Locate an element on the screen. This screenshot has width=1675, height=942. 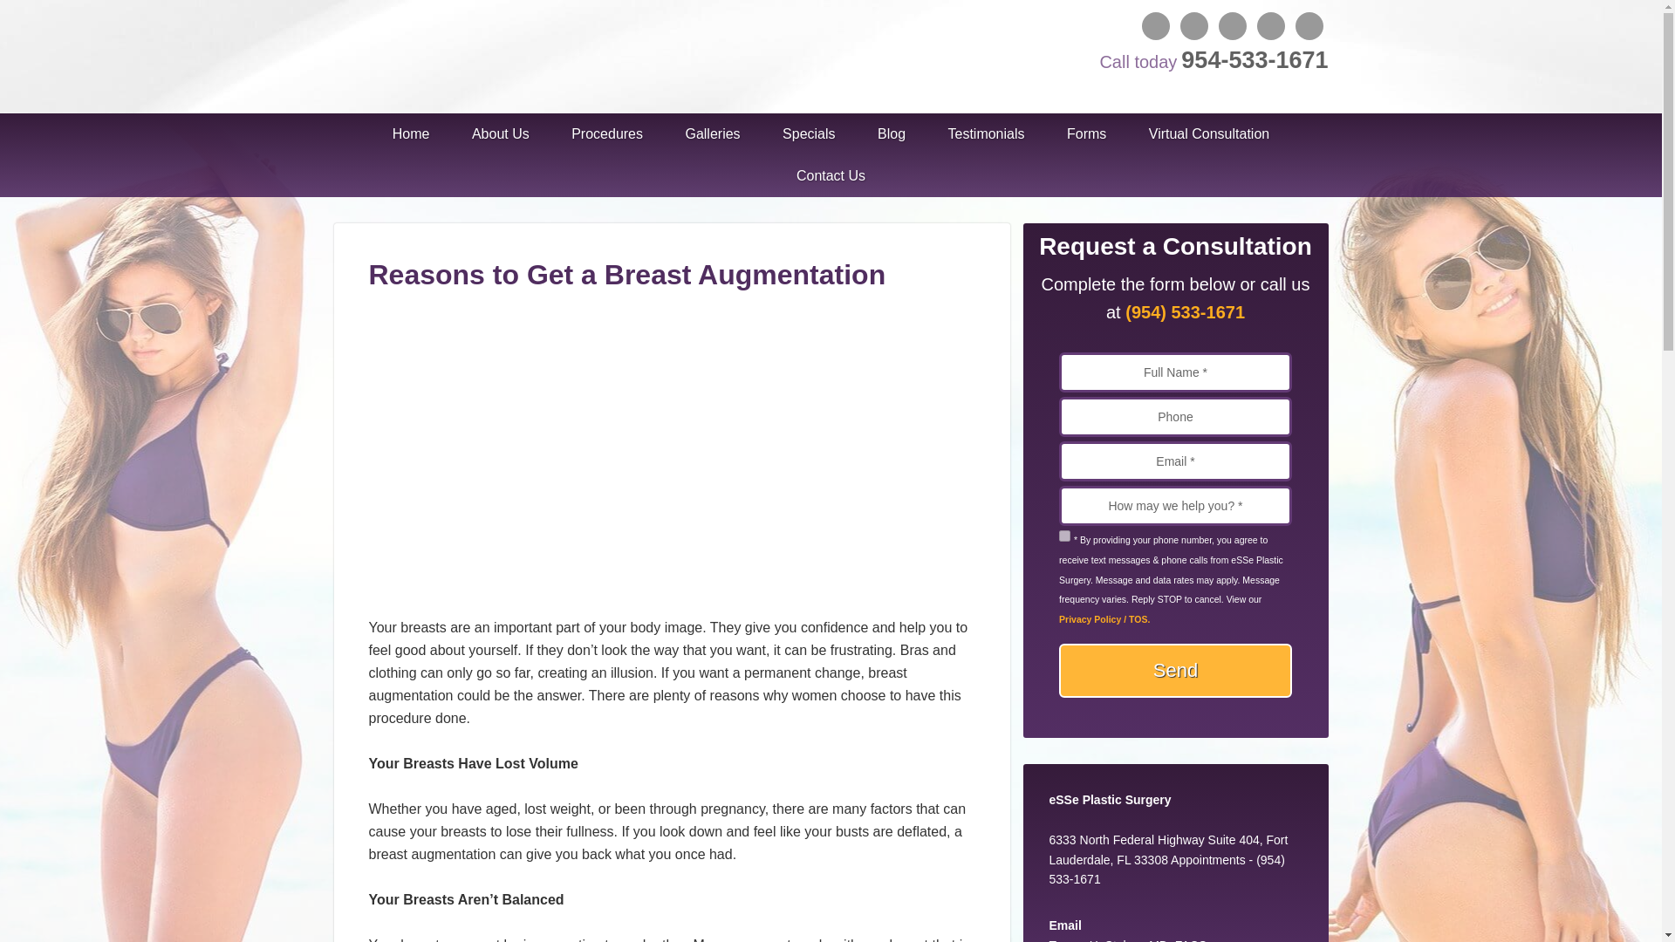
1 is located at coordinates (1064, 536).